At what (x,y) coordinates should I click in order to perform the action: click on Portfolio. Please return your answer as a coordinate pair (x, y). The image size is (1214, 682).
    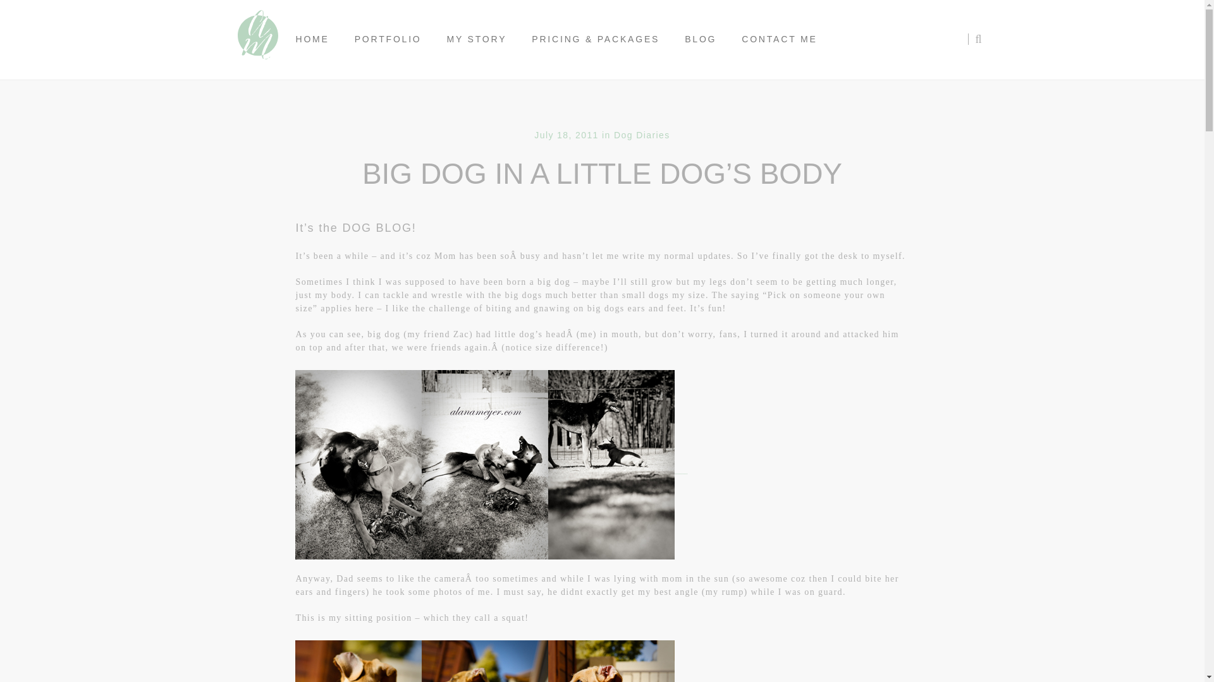
    Looking at the image, I should click on (388, 39).